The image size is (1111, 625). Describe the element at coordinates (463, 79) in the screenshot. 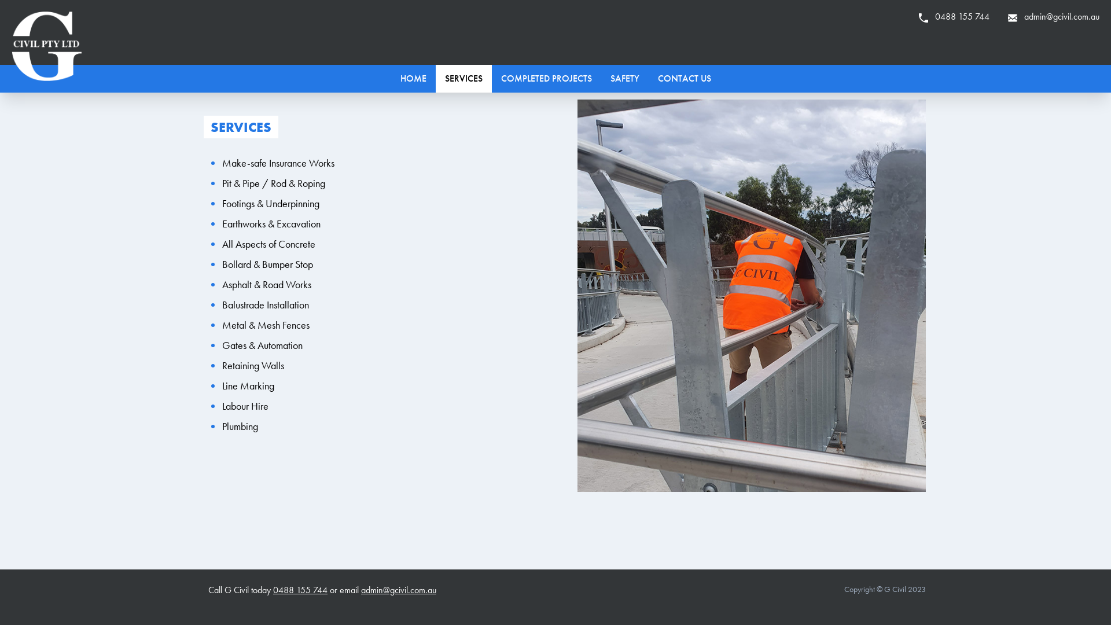

I see `SERVICES` at that location.